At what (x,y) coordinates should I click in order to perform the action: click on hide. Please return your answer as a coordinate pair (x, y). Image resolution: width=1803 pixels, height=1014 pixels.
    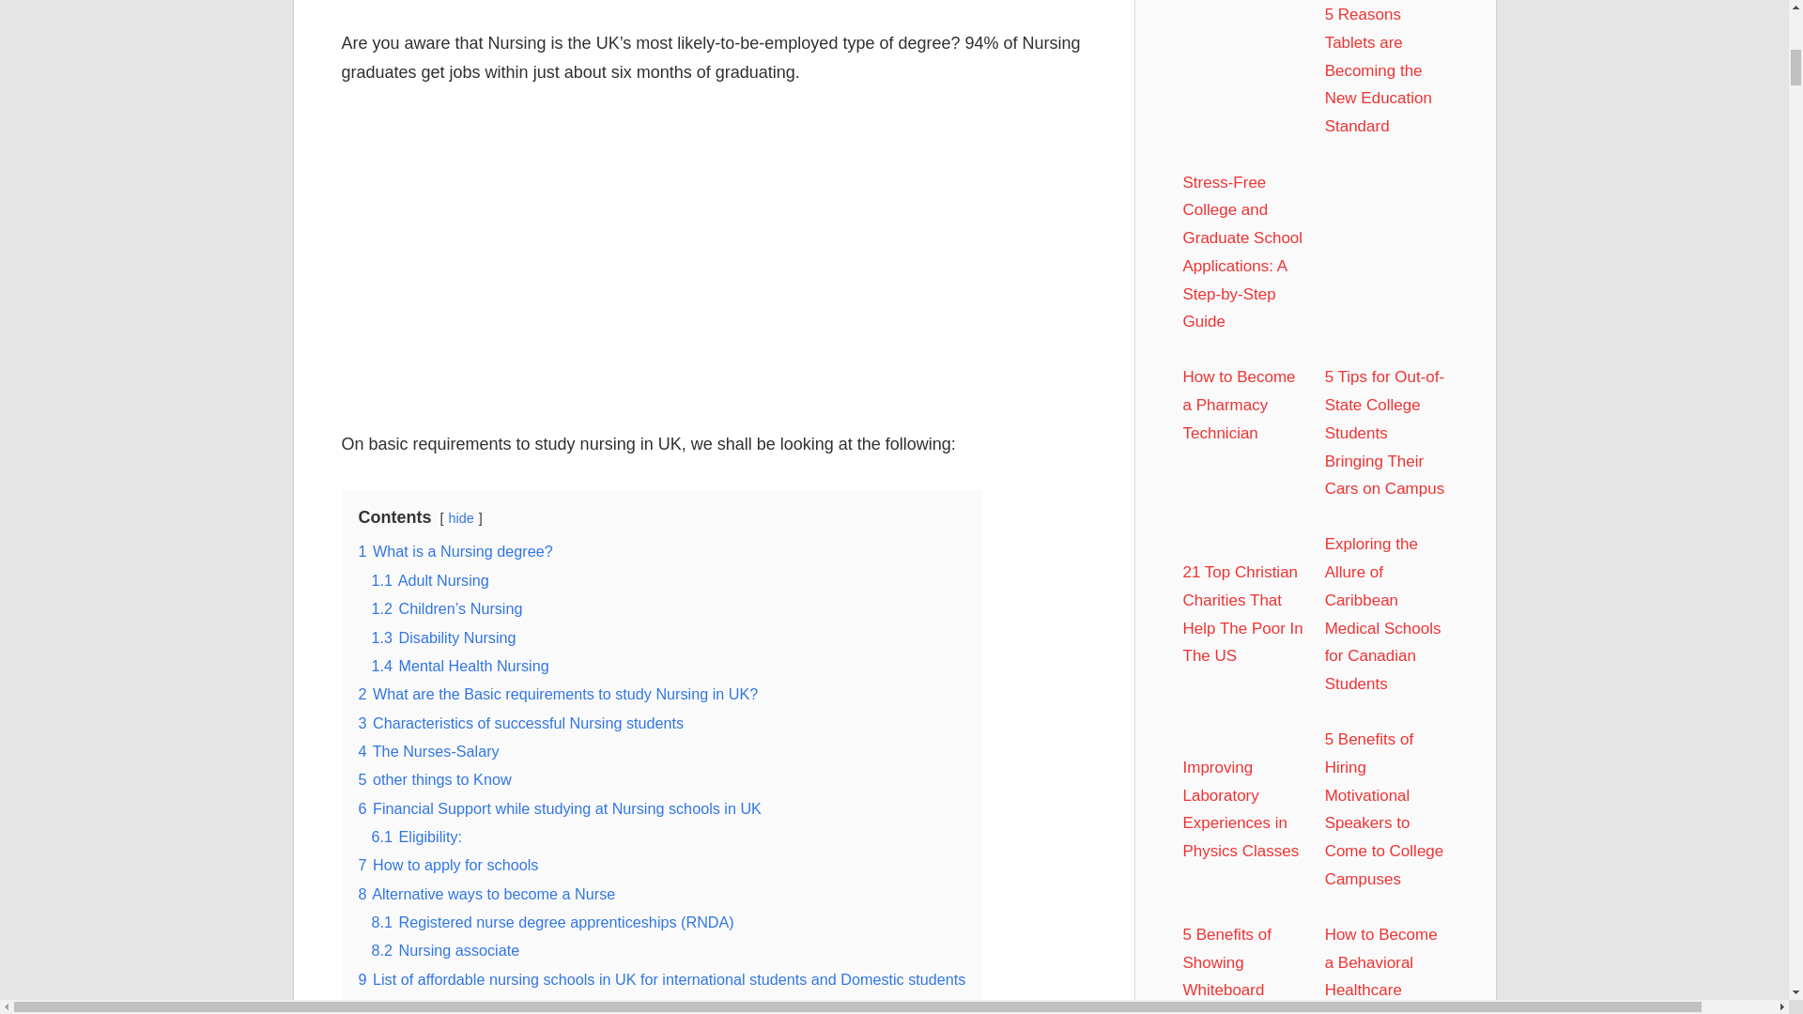
    Looking at the image, I should click on (461, 518).